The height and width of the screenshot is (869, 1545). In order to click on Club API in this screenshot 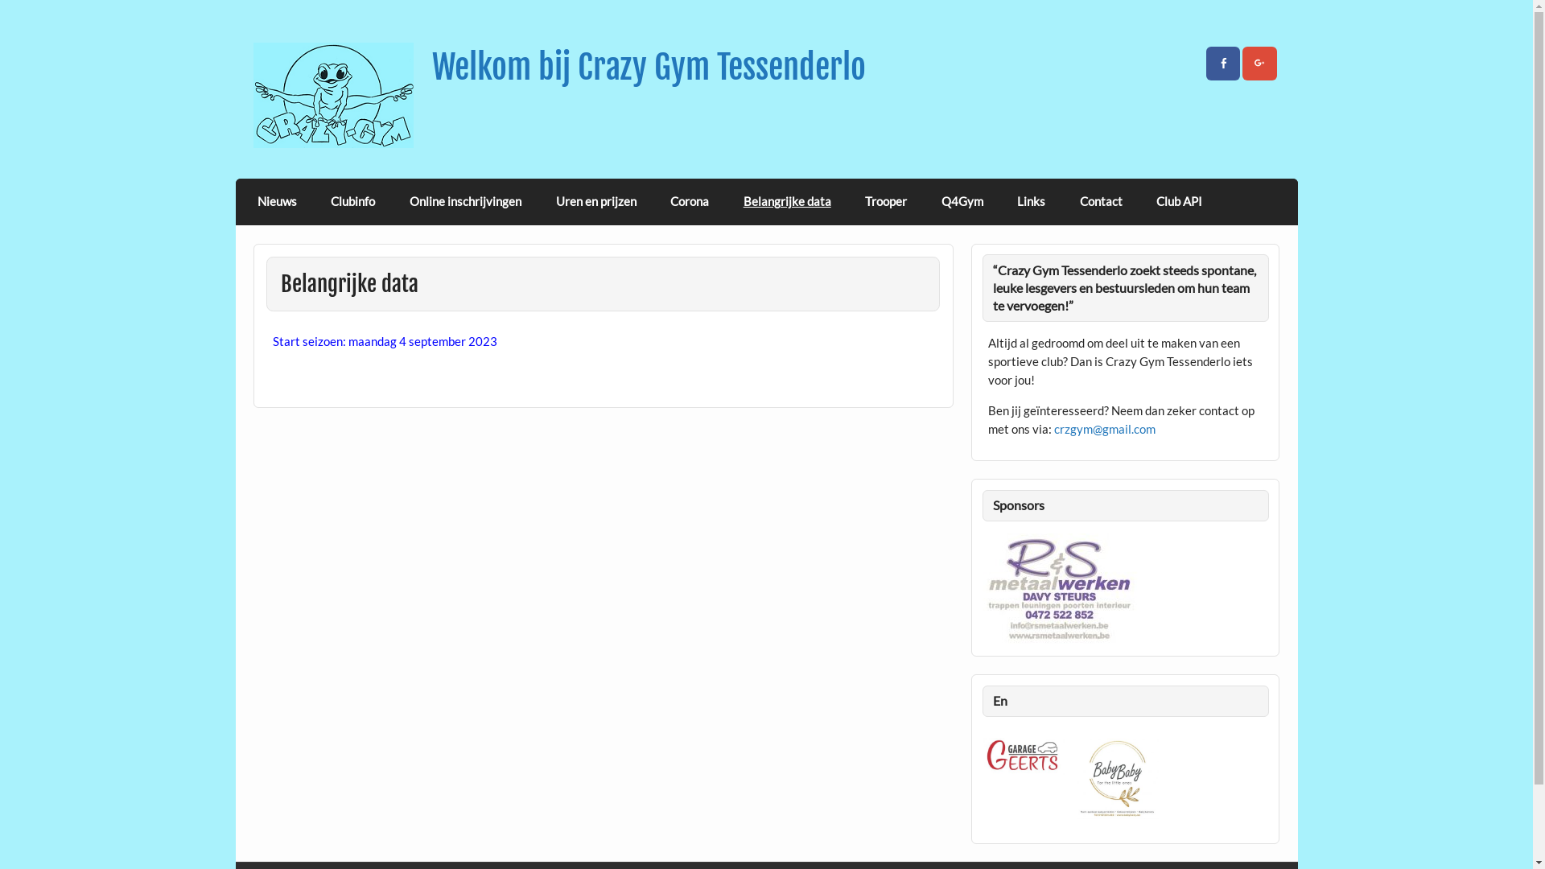, I will do `click(1180, 202)`.